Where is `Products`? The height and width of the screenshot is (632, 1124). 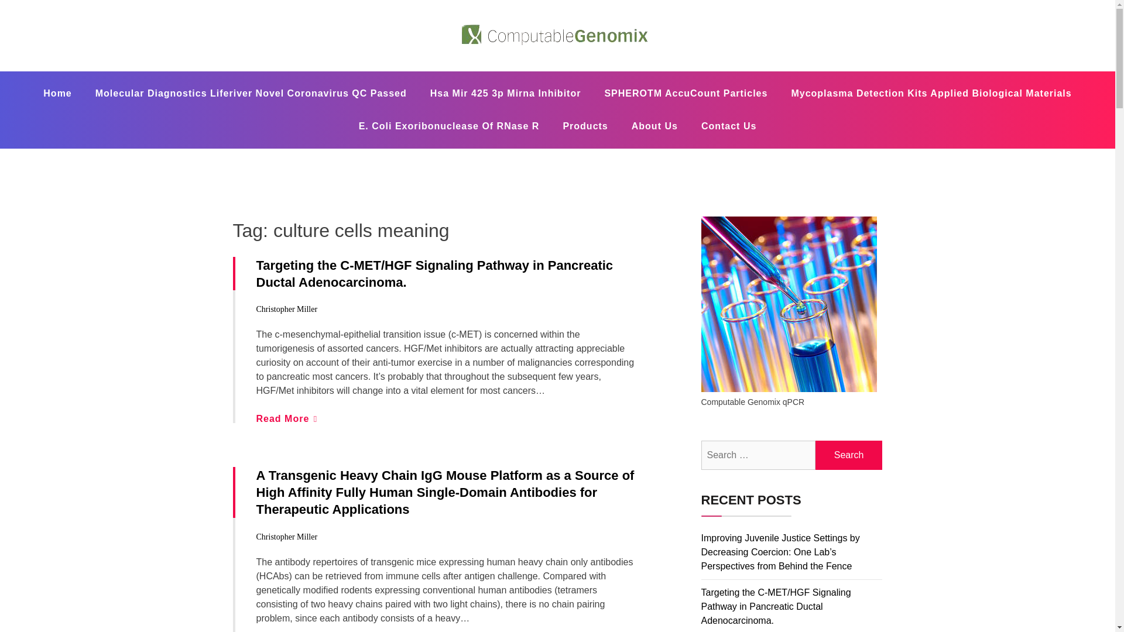 Products is located at coordinates (584, 126).